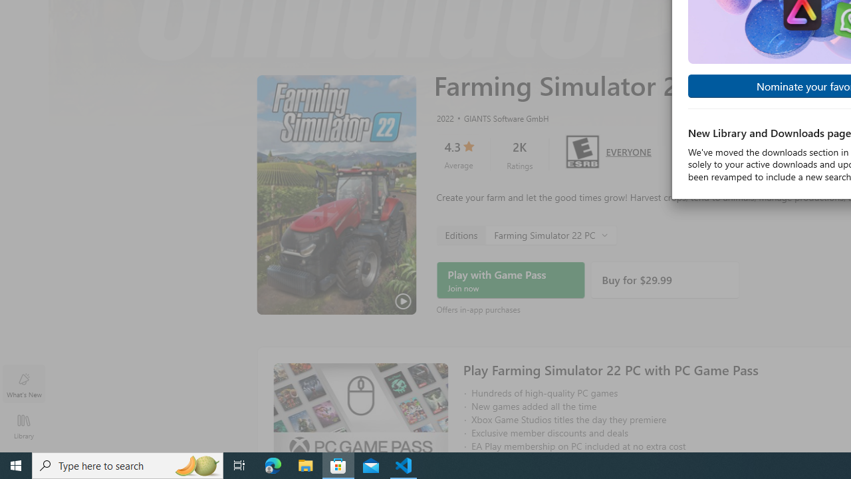 Image resolution: width=851 pixels, height=479 pixels. Describe the element at coordinates (511, 280) in the screenshot. I see `Play with Game Pass` at that location.